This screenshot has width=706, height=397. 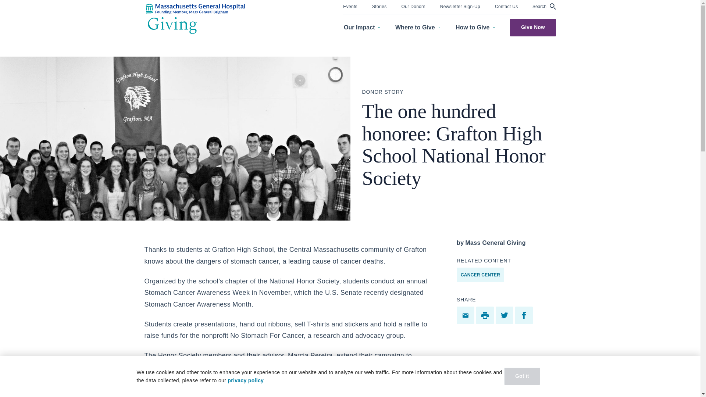 I want to click on Our Impact, so click(x=362, y=28).